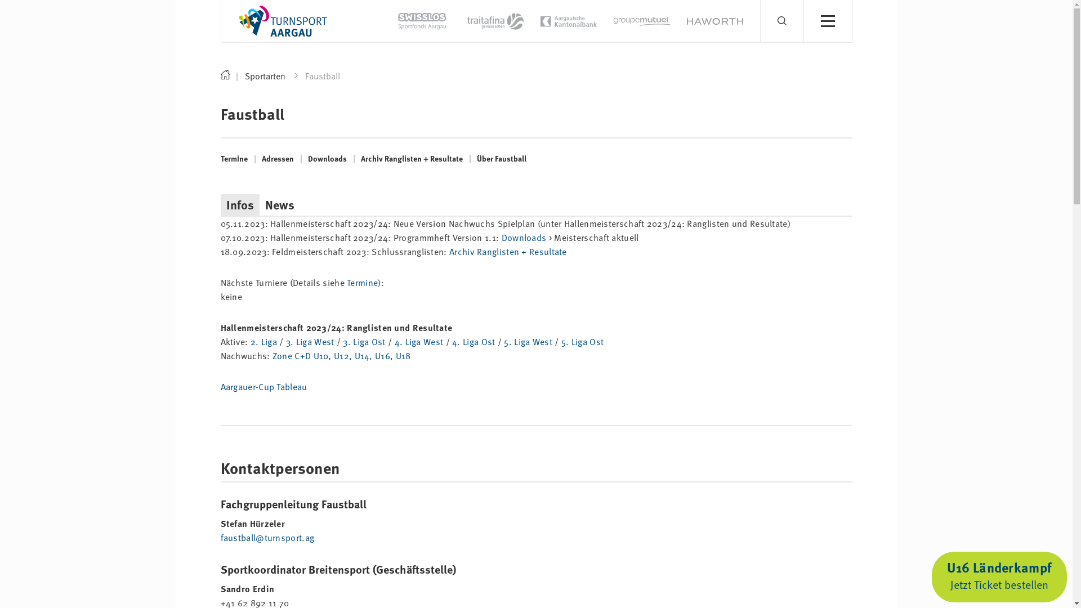  I want to click on Faustball, so click(323, 77).